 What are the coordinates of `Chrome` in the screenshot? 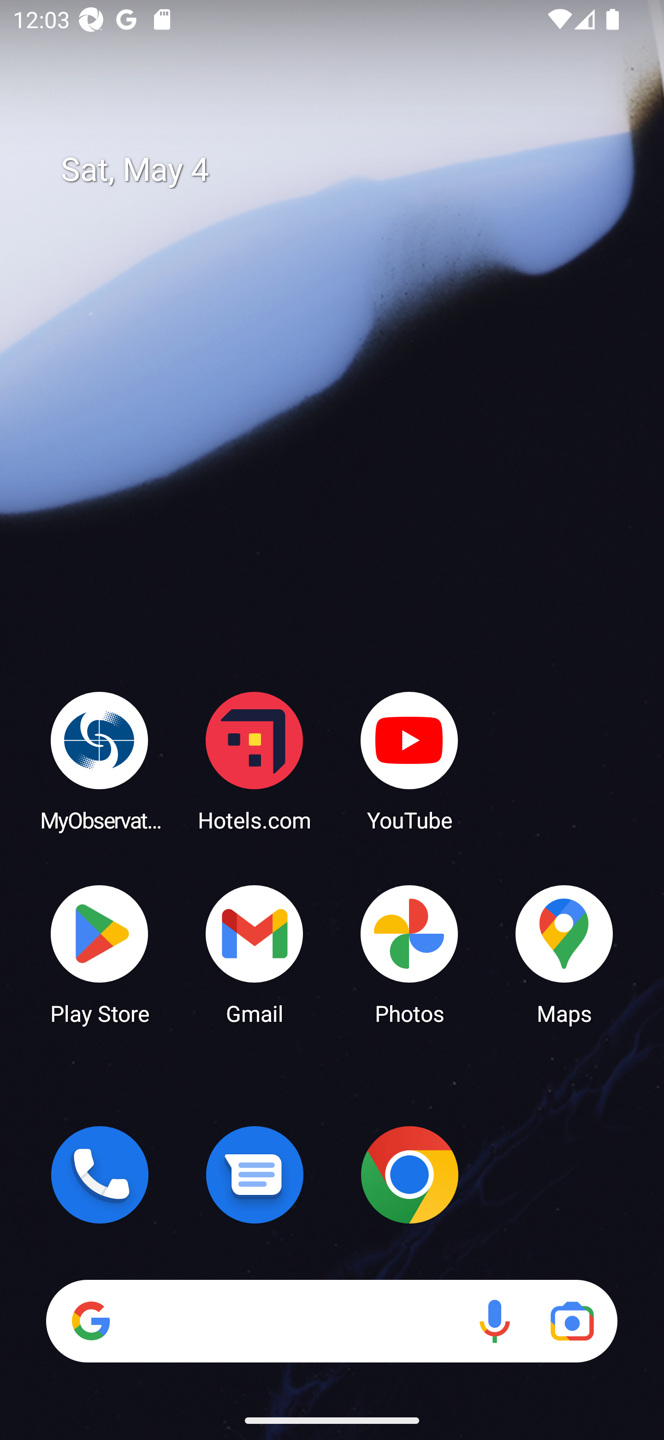 It's located at (409, 1175).